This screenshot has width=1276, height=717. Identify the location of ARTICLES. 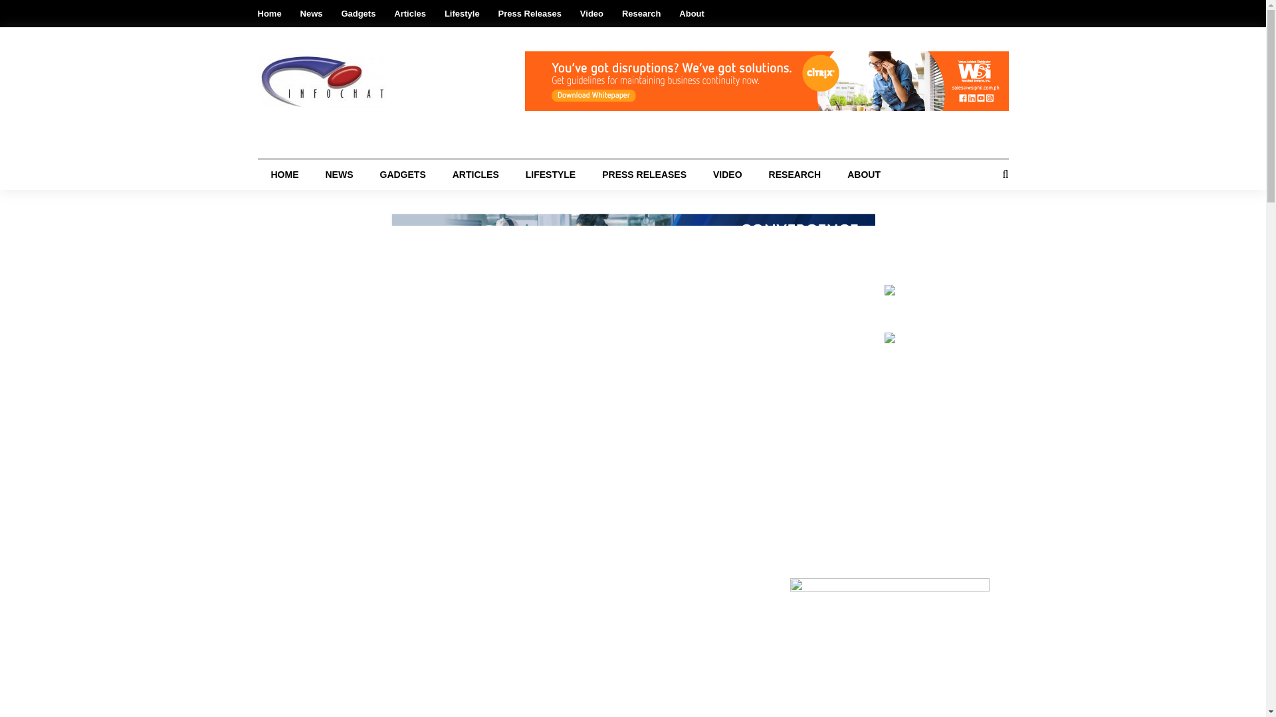
(476, 174).